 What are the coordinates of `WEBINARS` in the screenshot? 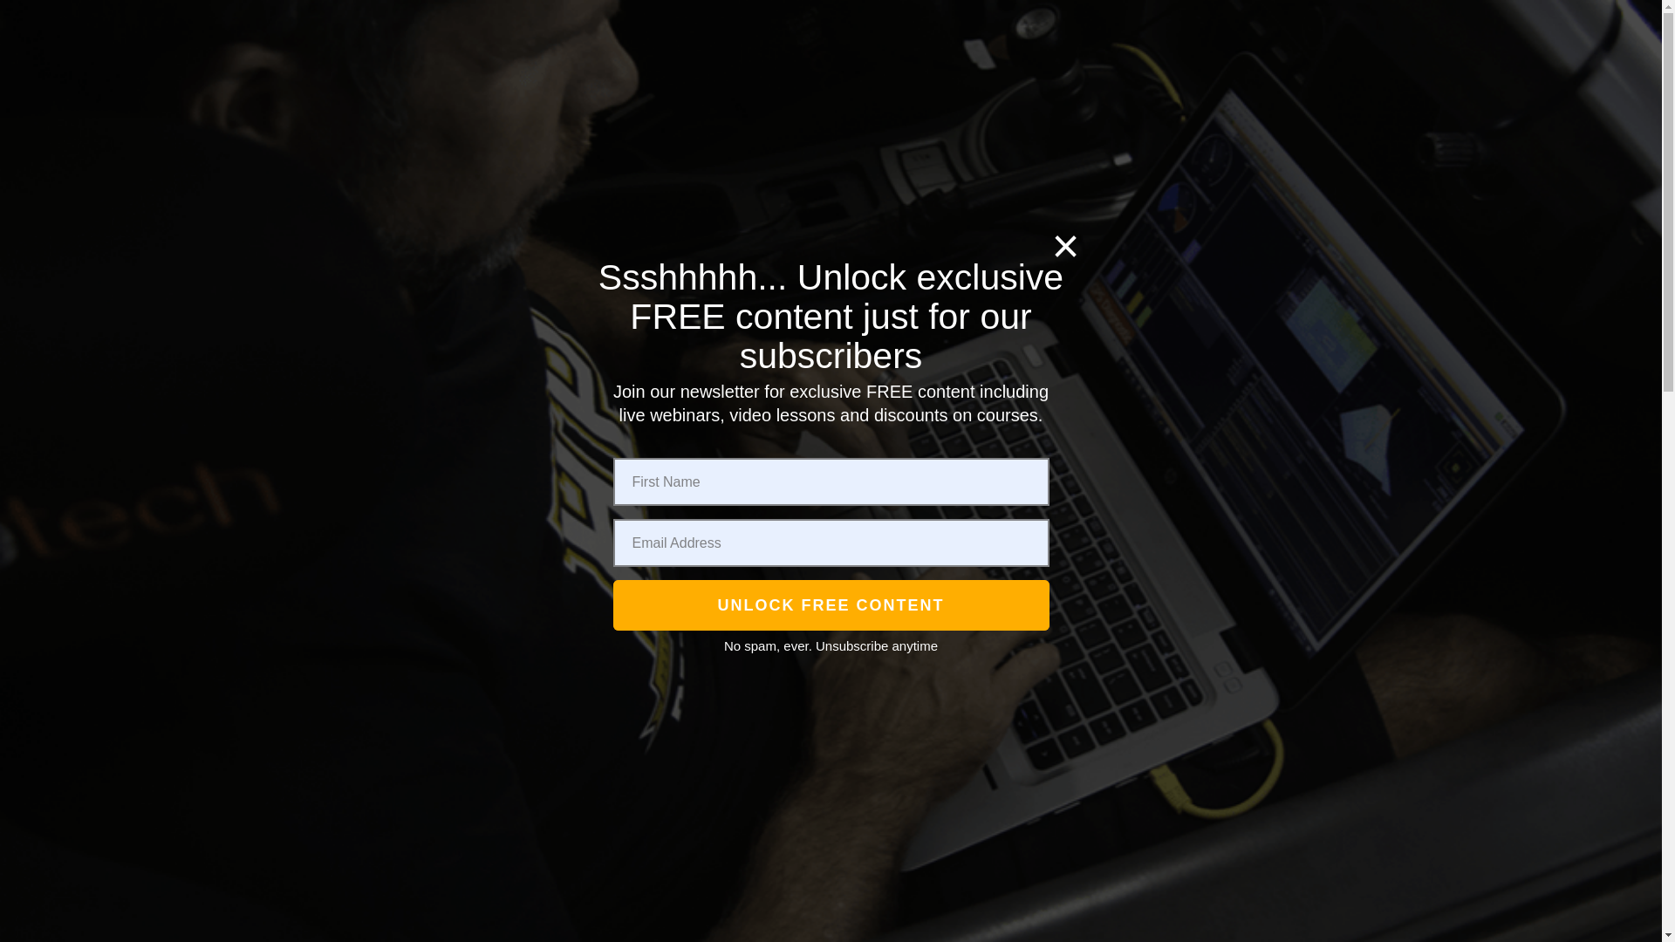 It's located at (1028, 187).